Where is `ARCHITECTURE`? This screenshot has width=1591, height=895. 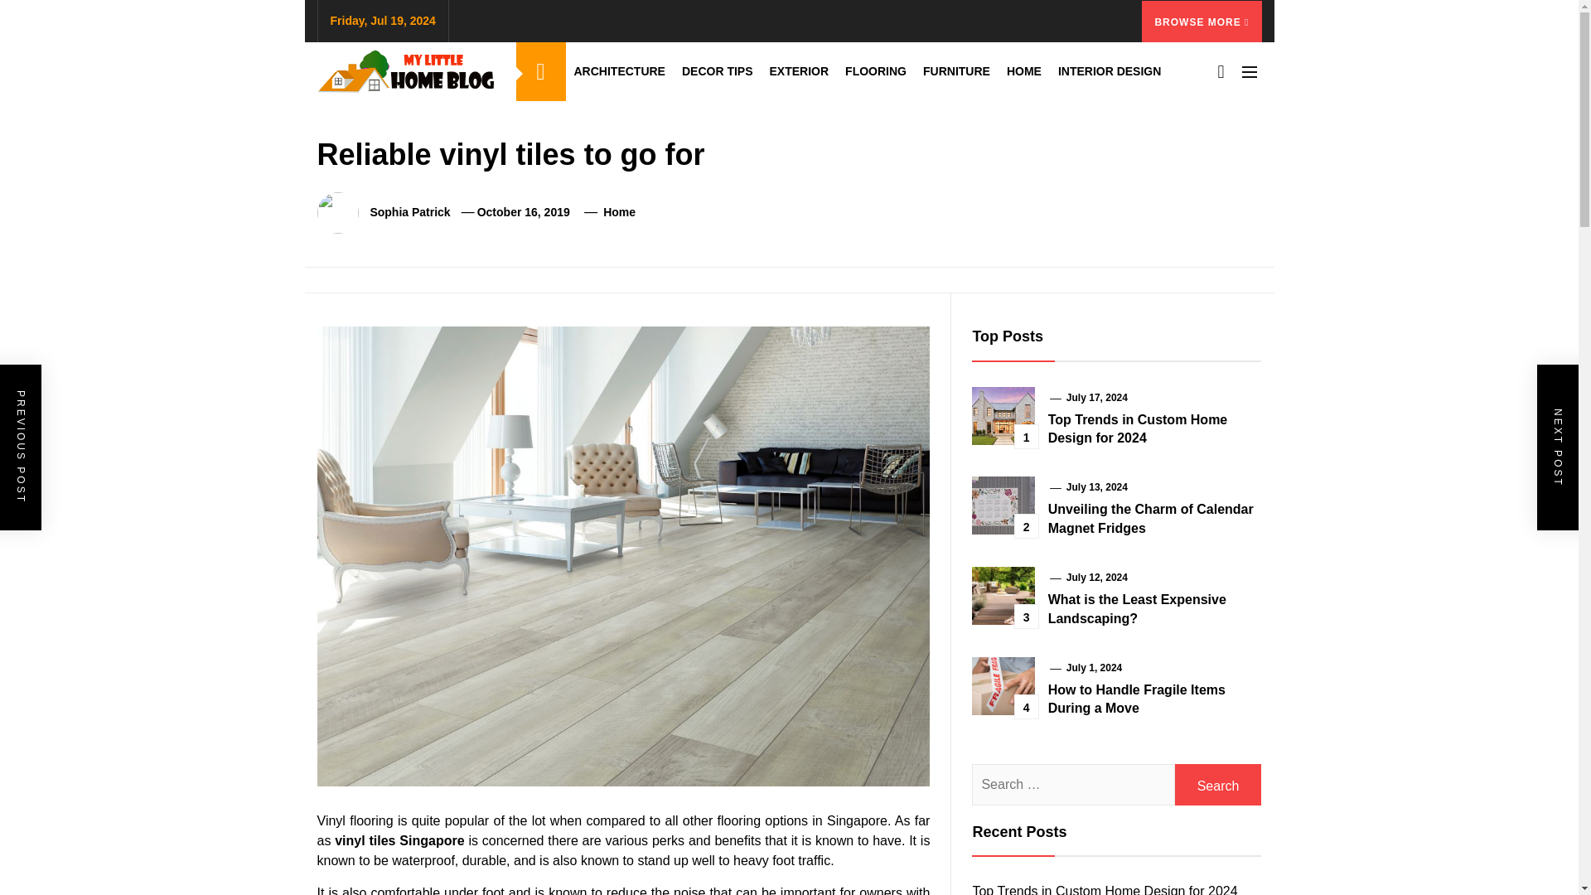
ARCHITECTURE is located at coordinates (618, 71).